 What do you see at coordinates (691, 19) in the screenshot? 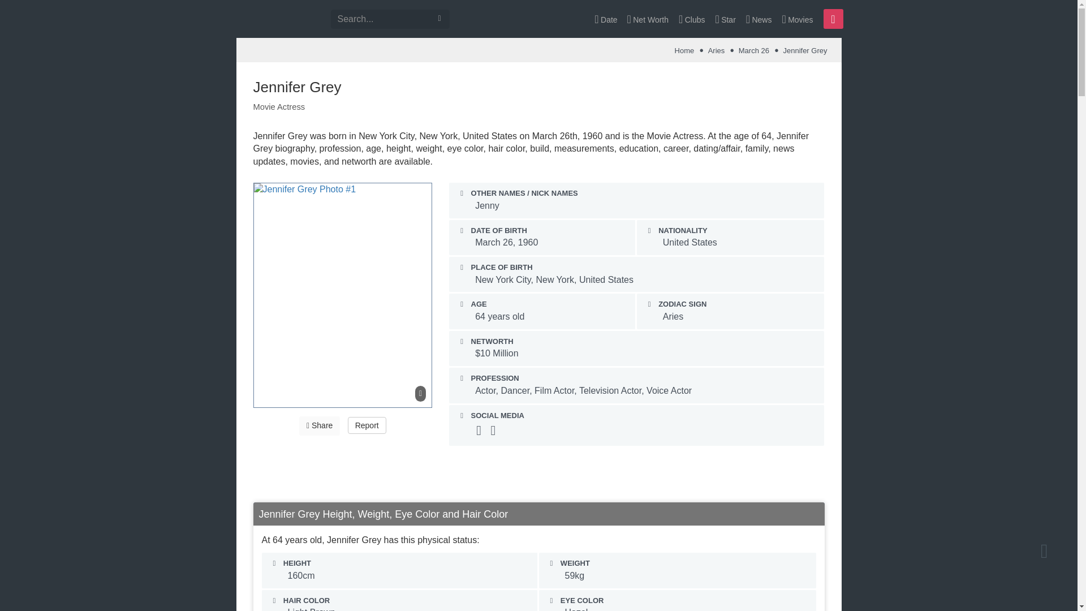
I see `Clubs` at bounding box center [691, 19].